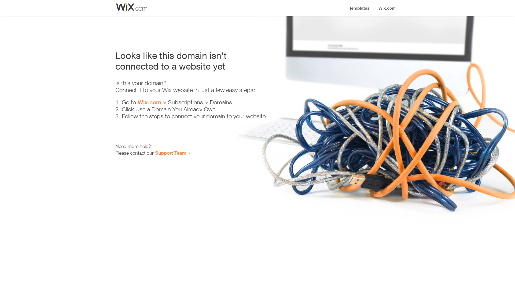 This screenshot has width=515, height=289. Describe the element at coordinates (171, 153) in the screenshot. I see `Support Team` at that location.